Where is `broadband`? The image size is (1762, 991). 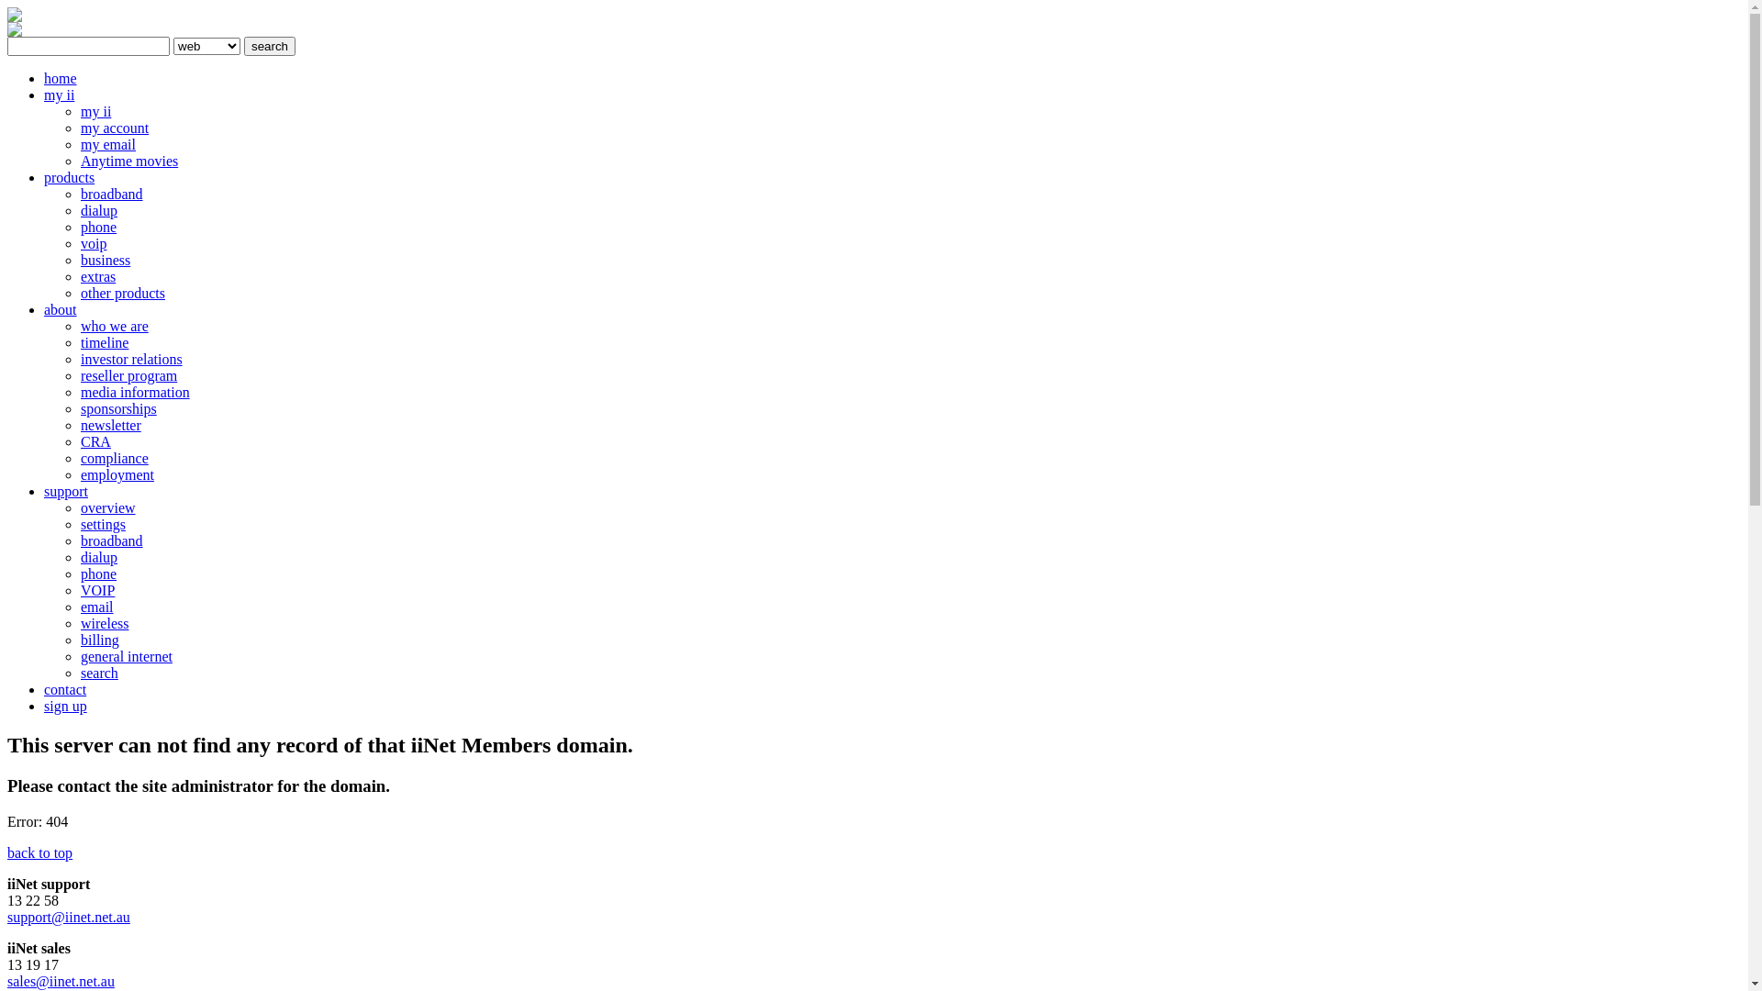 broadband is located at coordinates (112, 195).